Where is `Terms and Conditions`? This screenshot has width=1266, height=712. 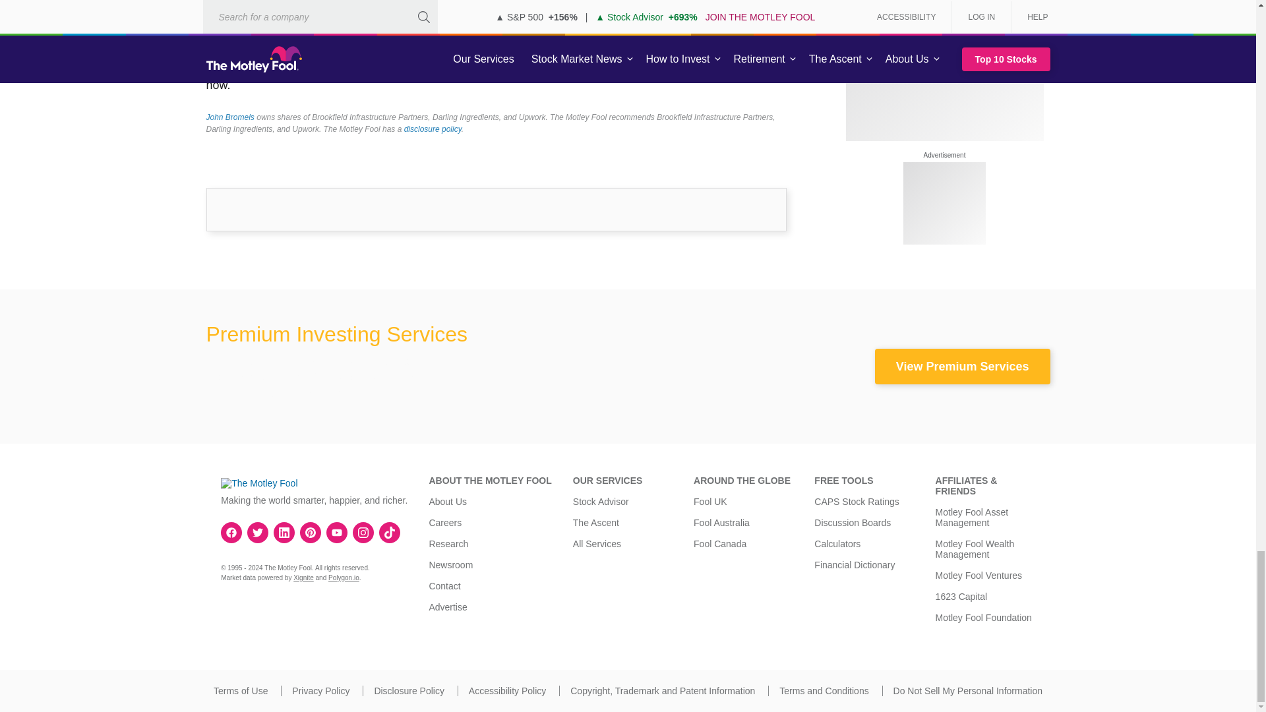 Terms and Conditions is located at coordinates (824, 691).